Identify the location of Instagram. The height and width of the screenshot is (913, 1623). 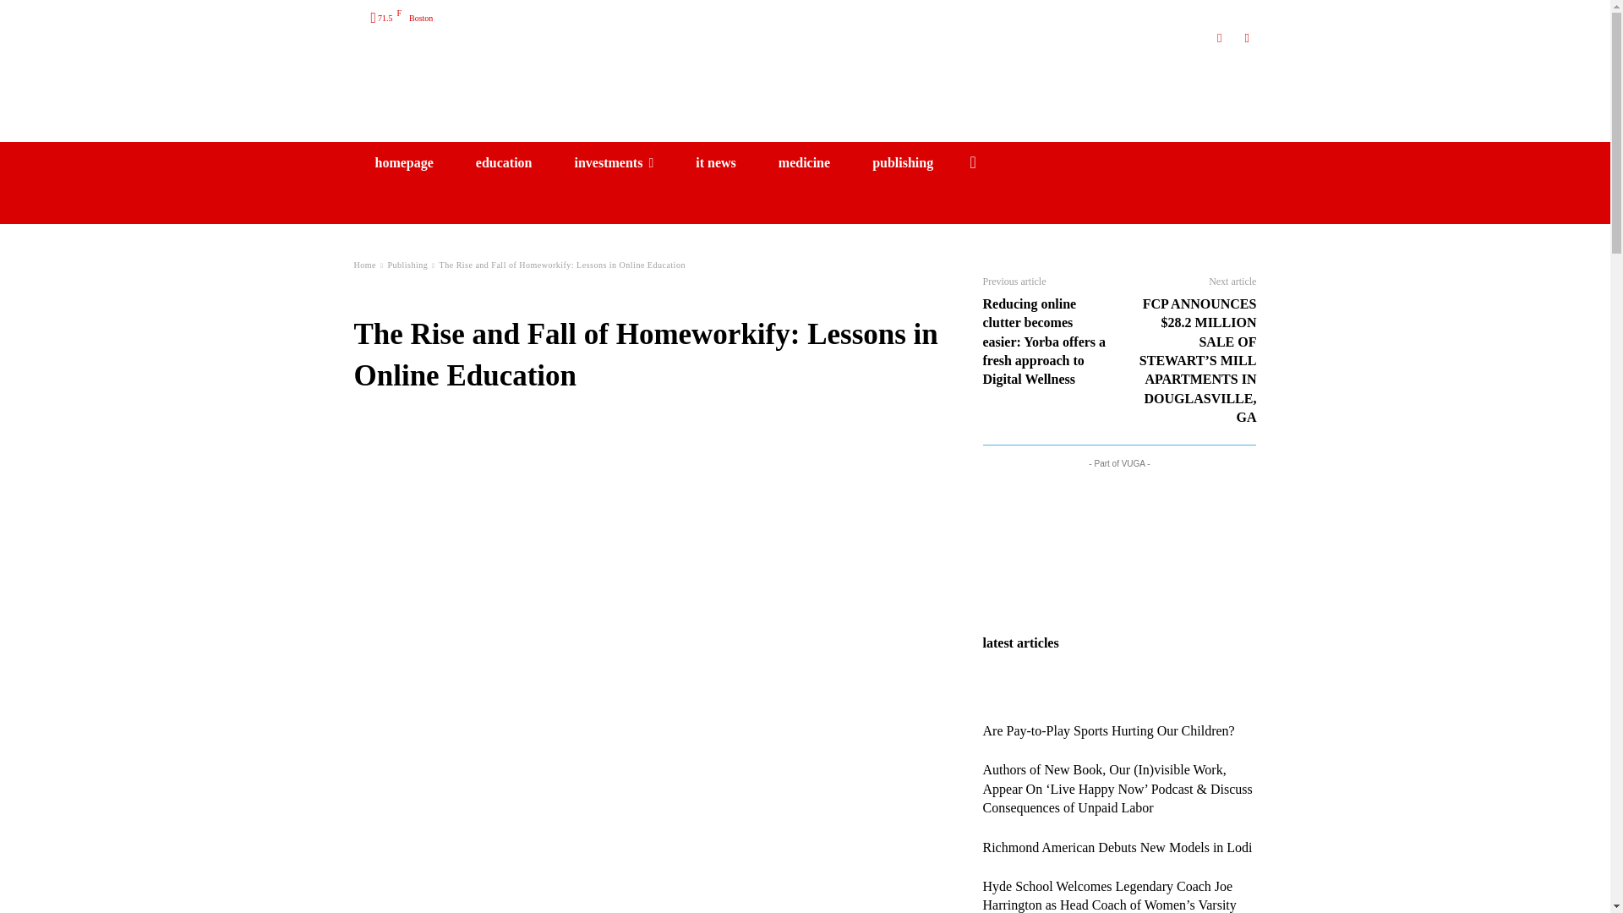
(1221, 38).